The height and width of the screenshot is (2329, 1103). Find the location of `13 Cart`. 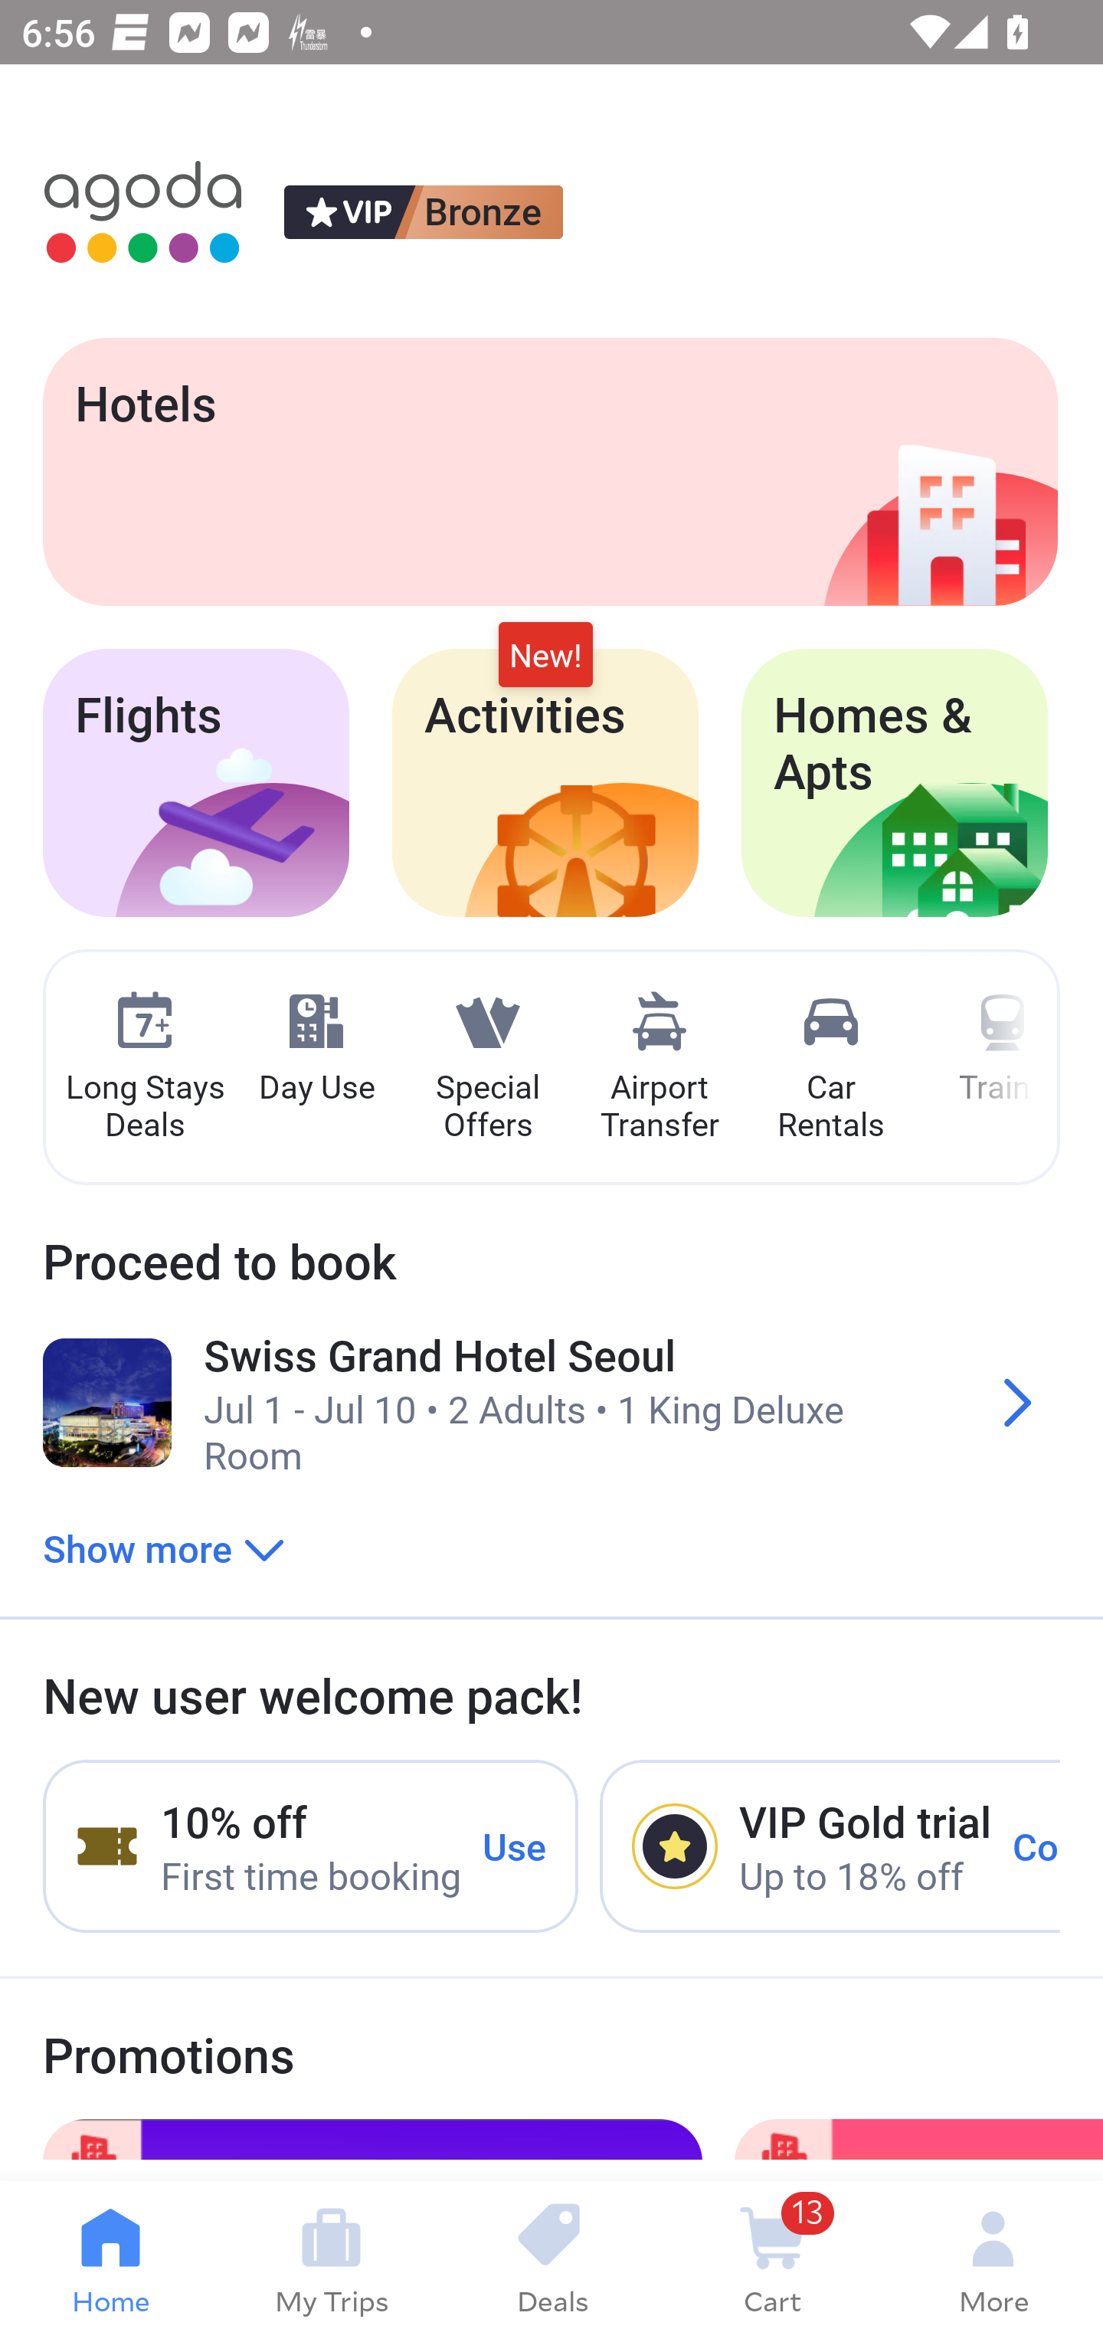

13 Cart is located at coordinates (772, 2255).